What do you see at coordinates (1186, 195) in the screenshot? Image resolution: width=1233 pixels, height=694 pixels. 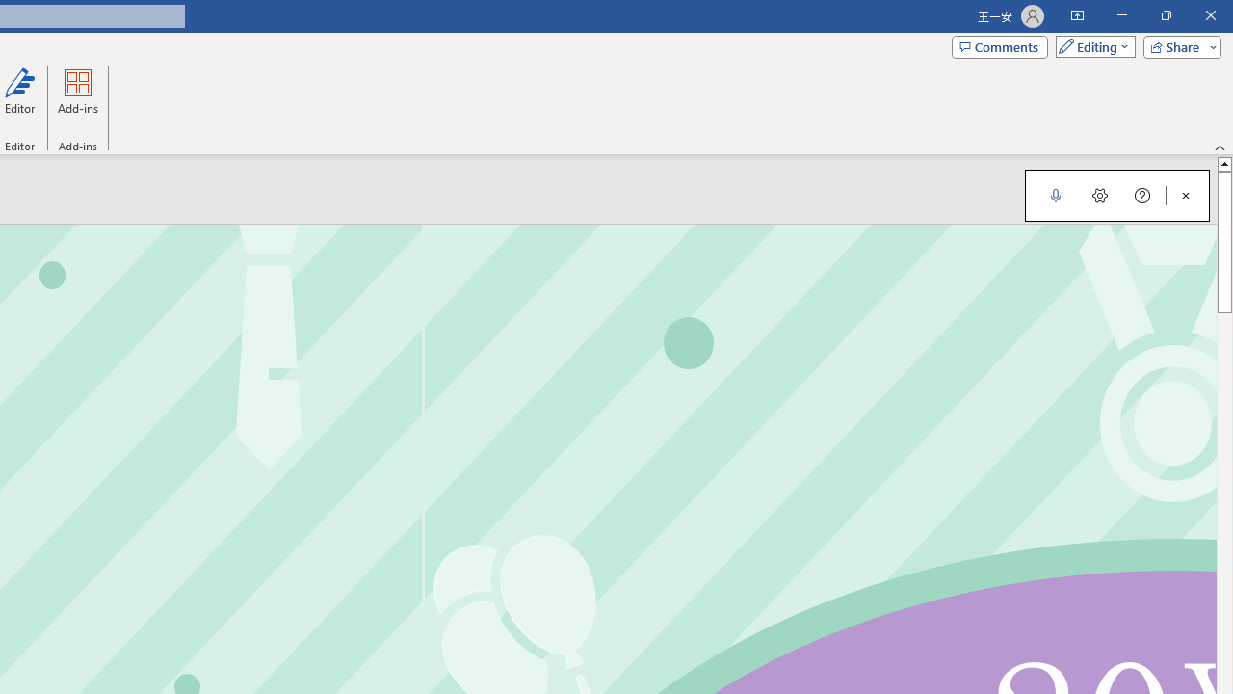 I see `Close Dictation` at bounding box center [1186, 195].